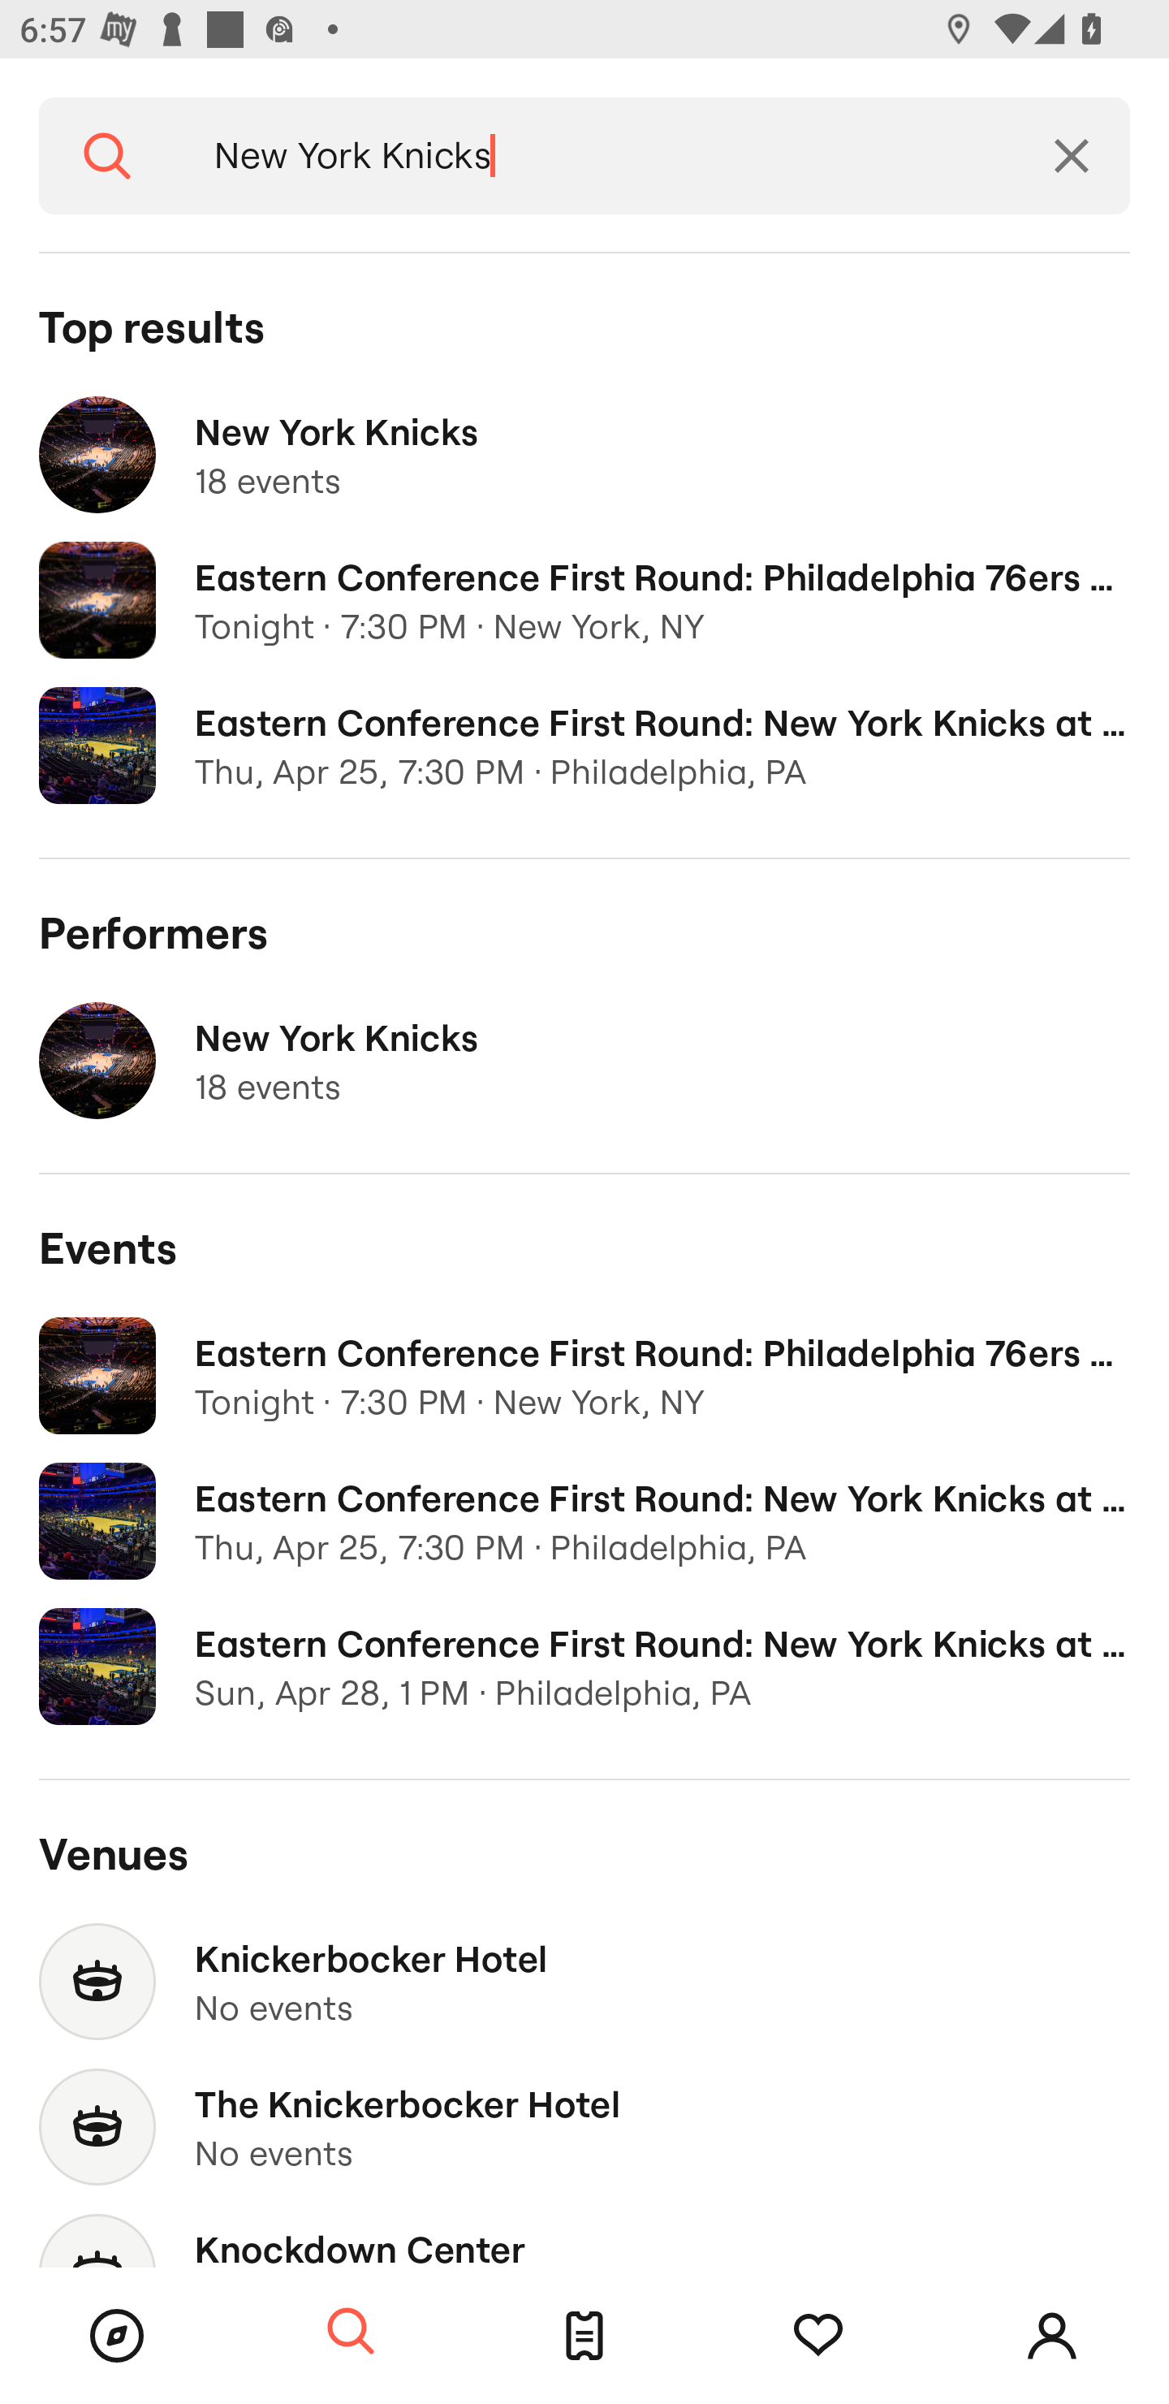 The height and width of the screenshot is (2404, 1169). I want to click on Tracking, so click(818, 2336).